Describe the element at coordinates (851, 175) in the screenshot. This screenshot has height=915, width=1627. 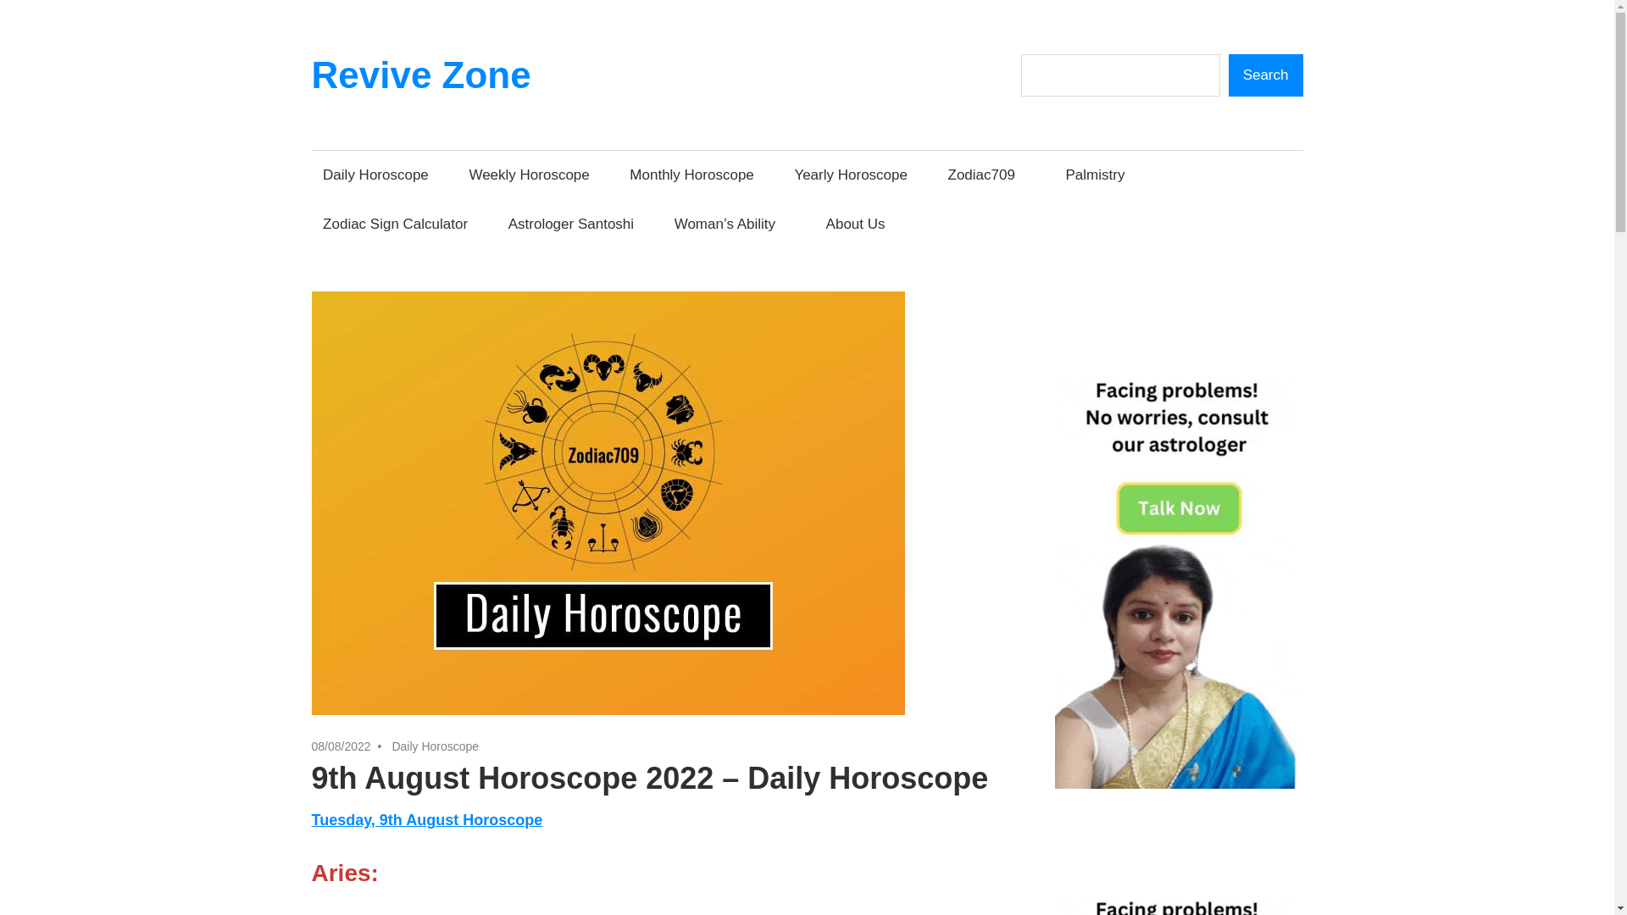
I see `Yearly Horoscope` at that location.